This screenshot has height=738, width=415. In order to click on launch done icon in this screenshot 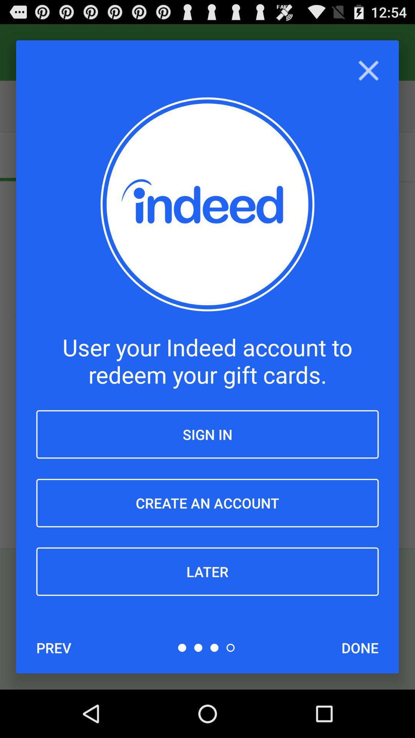, I will do `click(360, 648)`.